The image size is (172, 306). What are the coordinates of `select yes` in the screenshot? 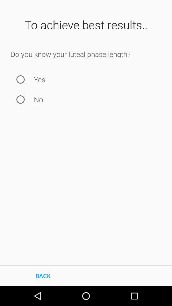 It's located at (20, 79).